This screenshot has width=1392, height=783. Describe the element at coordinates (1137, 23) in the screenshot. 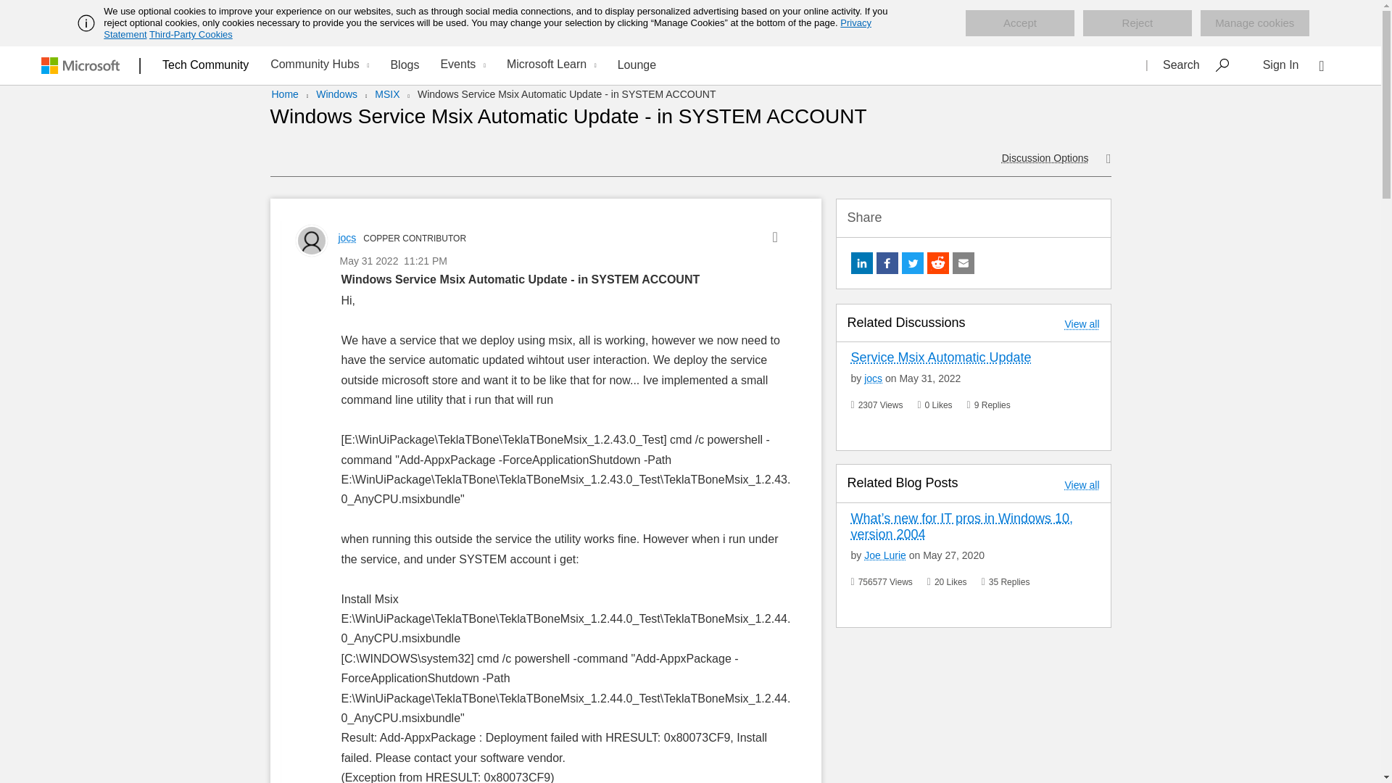

I see `Reject` at that location.